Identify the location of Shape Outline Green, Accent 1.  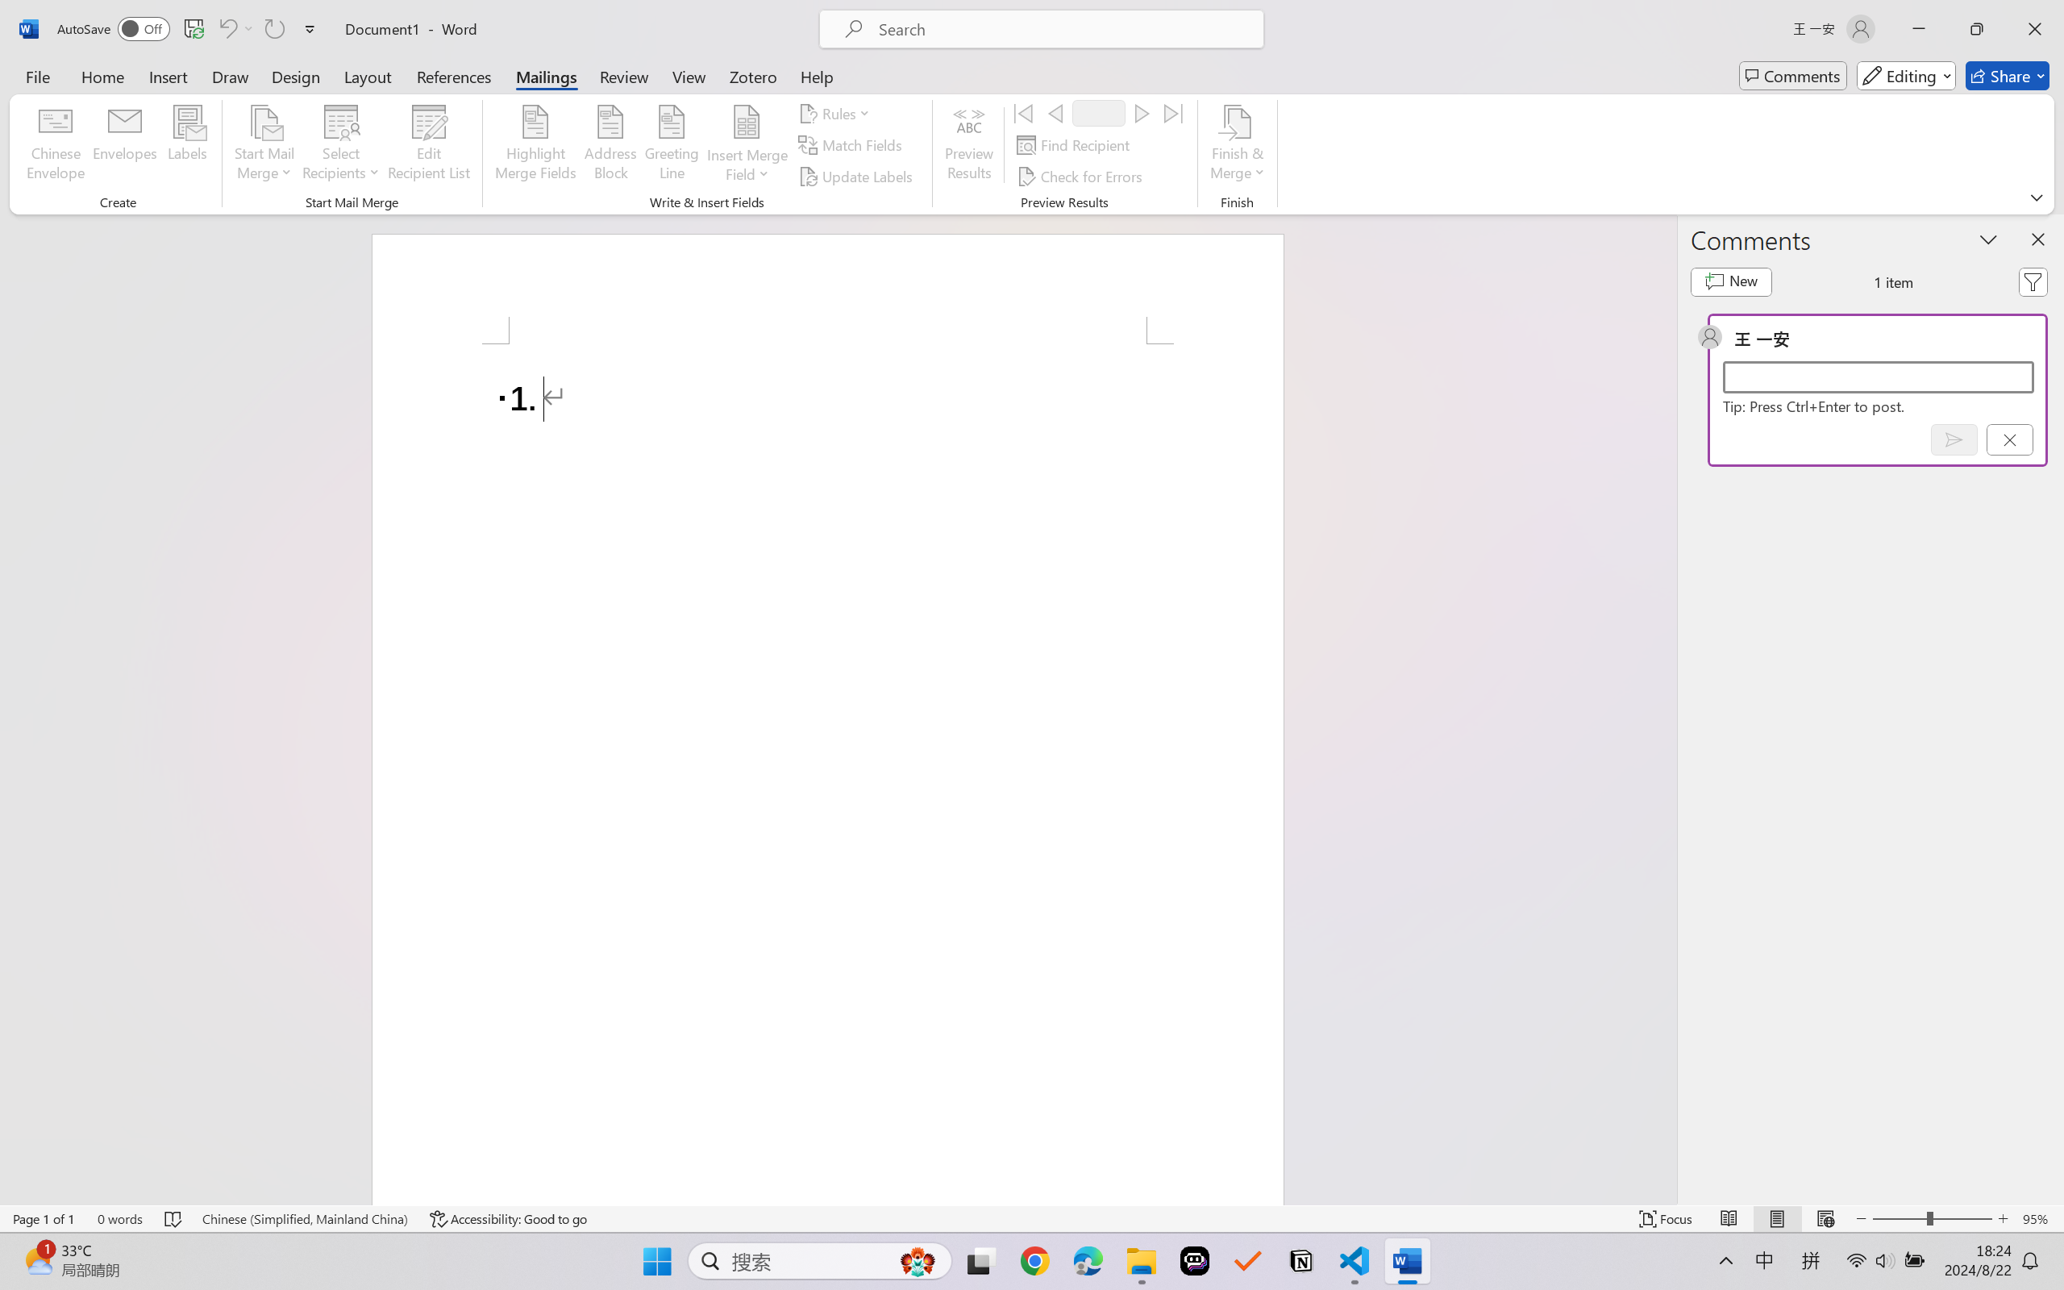
(958, 90).